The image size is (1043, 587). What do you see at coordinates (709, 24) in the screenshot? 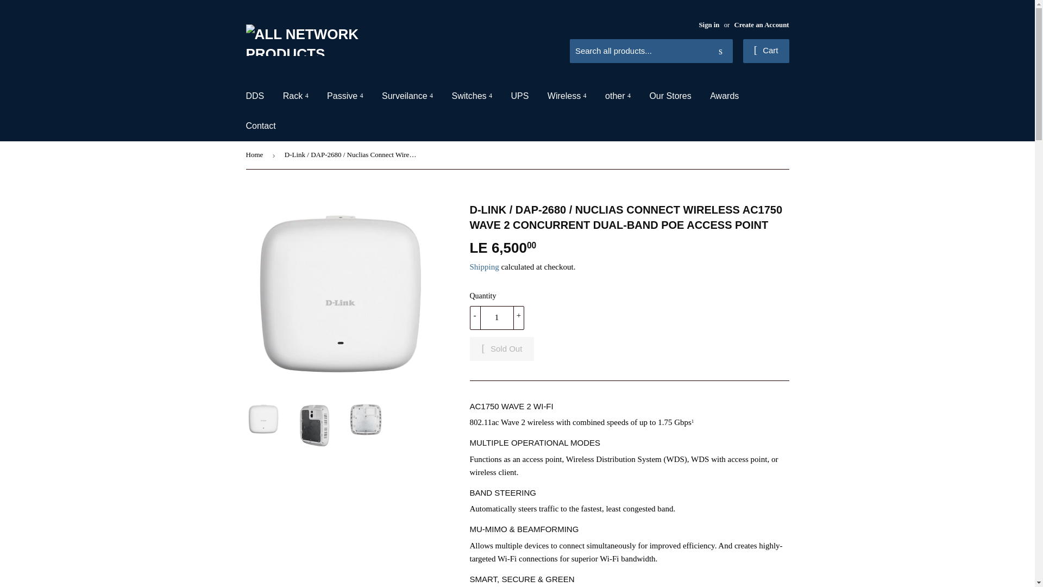
I see `Sign in` at bounding box center [709, 24].